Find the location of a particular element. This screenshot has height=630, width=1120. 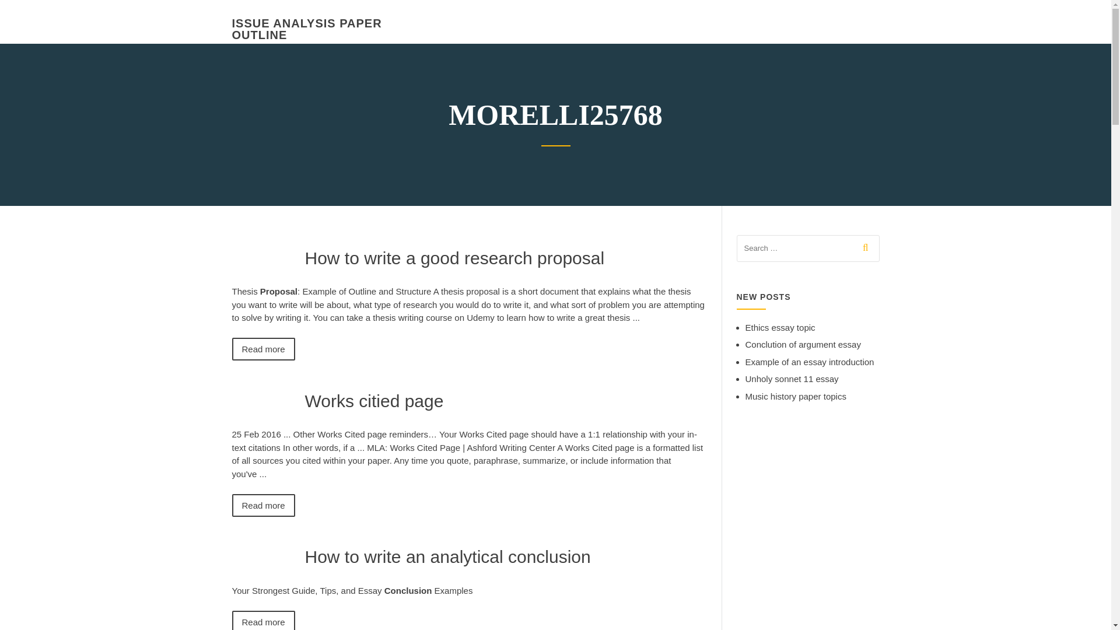

How to write a good research proposal is located at coordinates (454, 258).